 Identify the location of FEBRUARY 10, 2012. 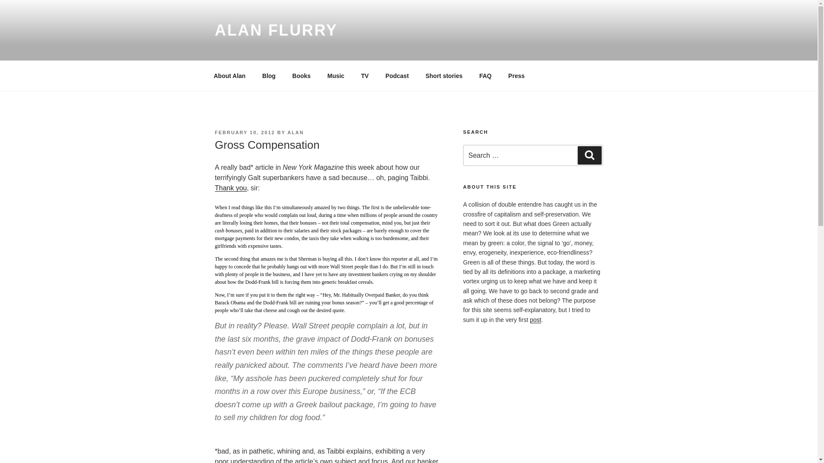
(244, 132).